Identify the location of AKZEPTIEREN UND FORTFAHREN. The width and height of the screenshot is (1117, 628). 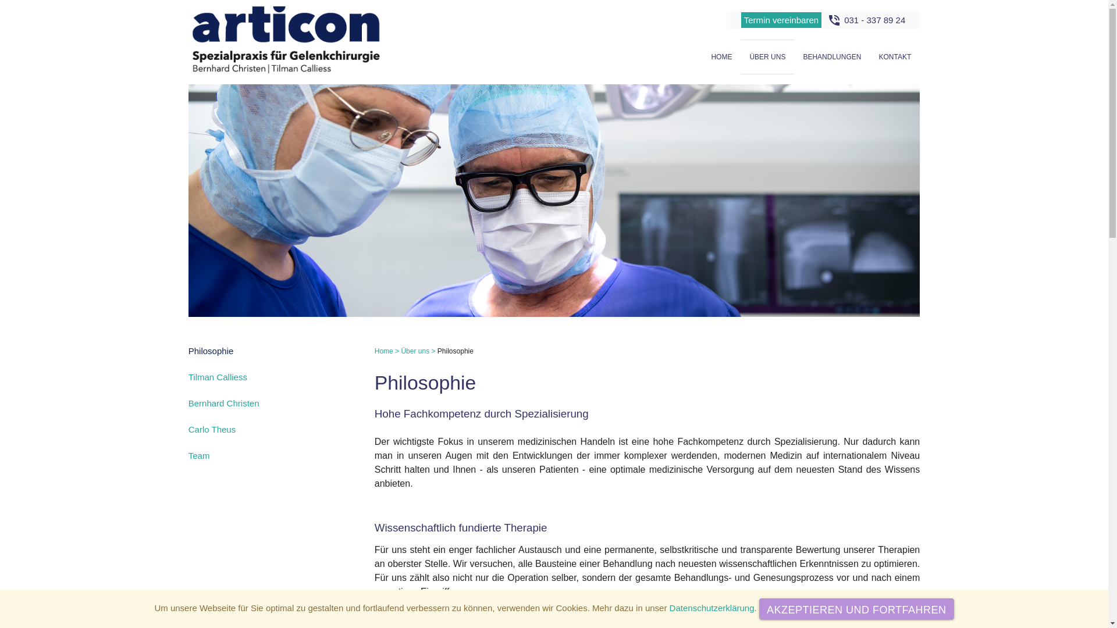
(856, 609).